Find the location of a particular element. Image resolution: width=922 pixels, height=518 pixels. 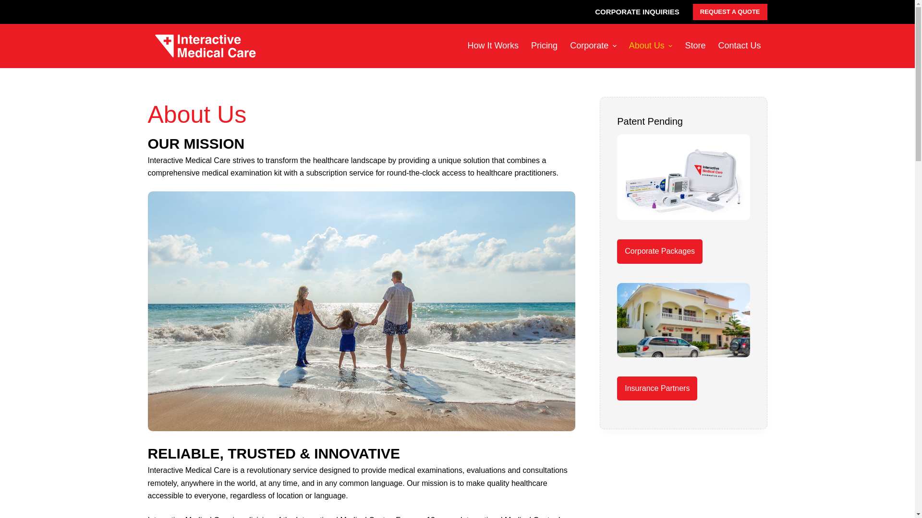

Skip to content is located at coordinates (10, 5).